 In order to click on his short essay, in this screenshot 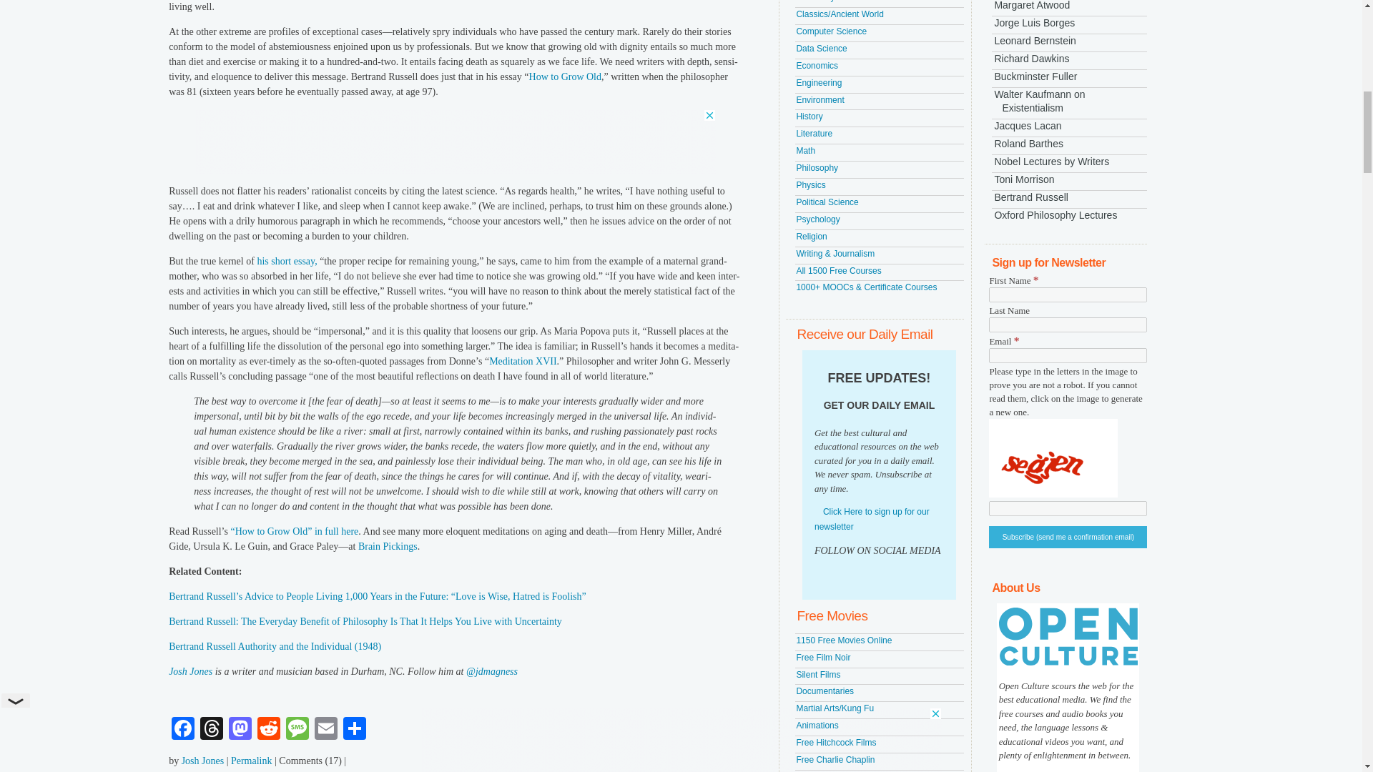, I will do `click(287, 260)`.